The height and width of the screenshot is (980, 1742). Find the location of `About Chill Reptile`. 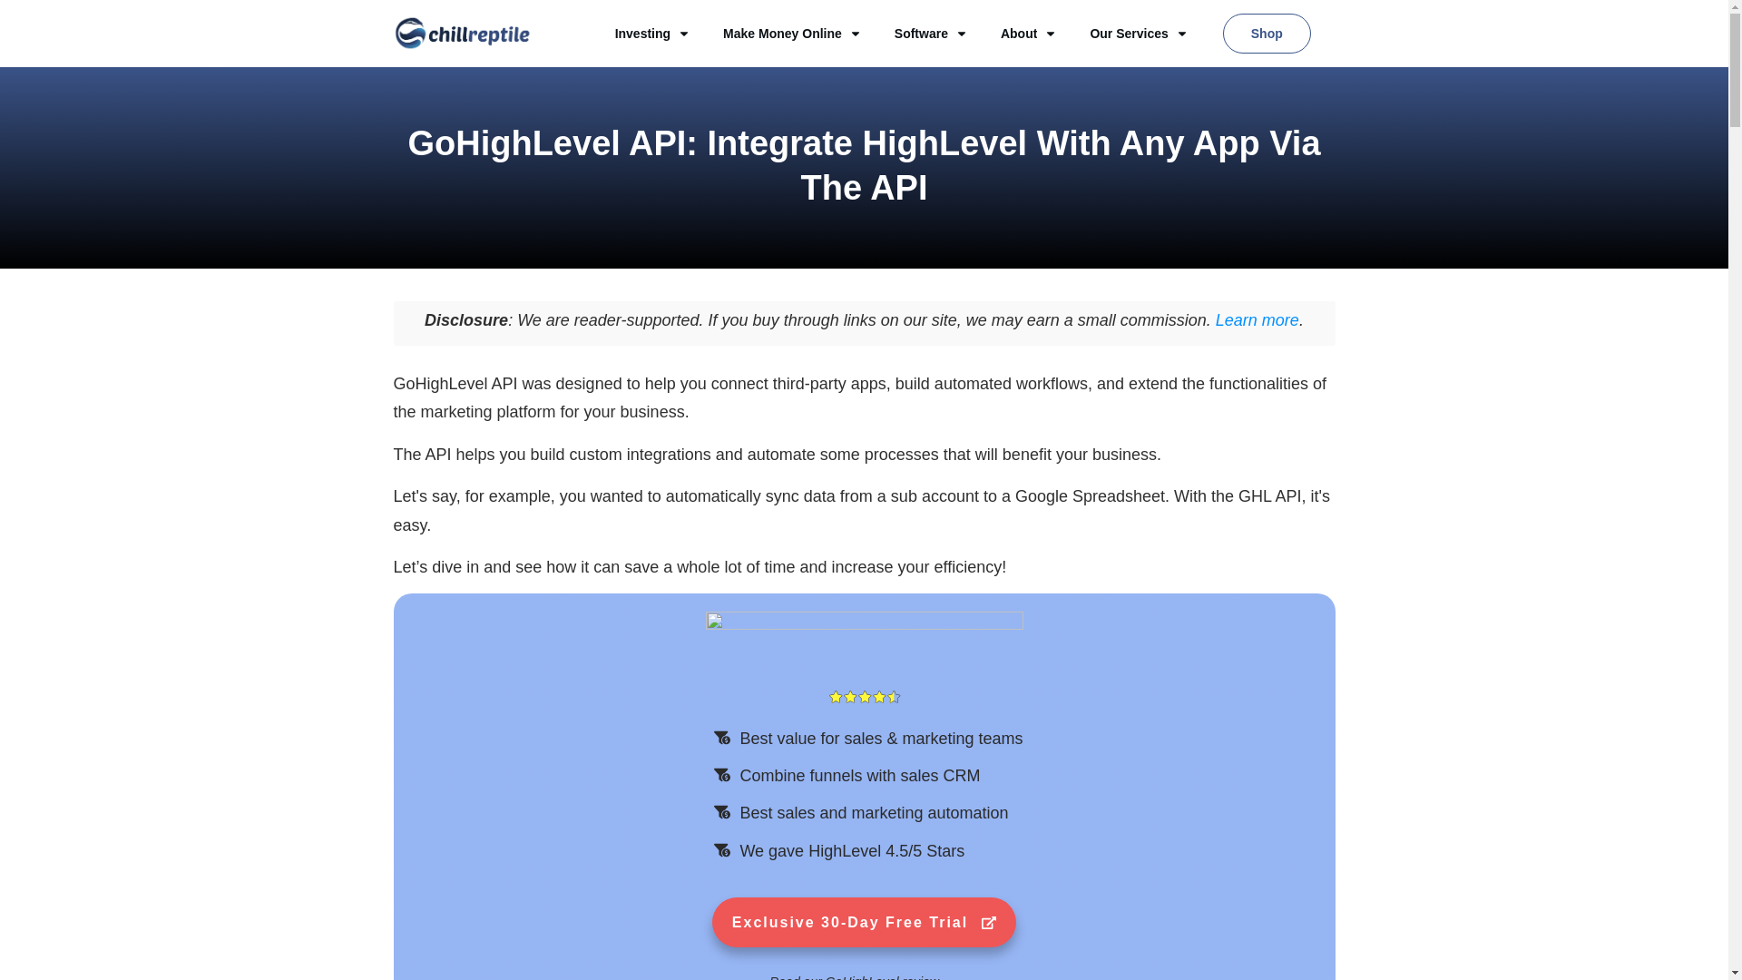

About Chill Reptile is located at coordinates (1029, 33).